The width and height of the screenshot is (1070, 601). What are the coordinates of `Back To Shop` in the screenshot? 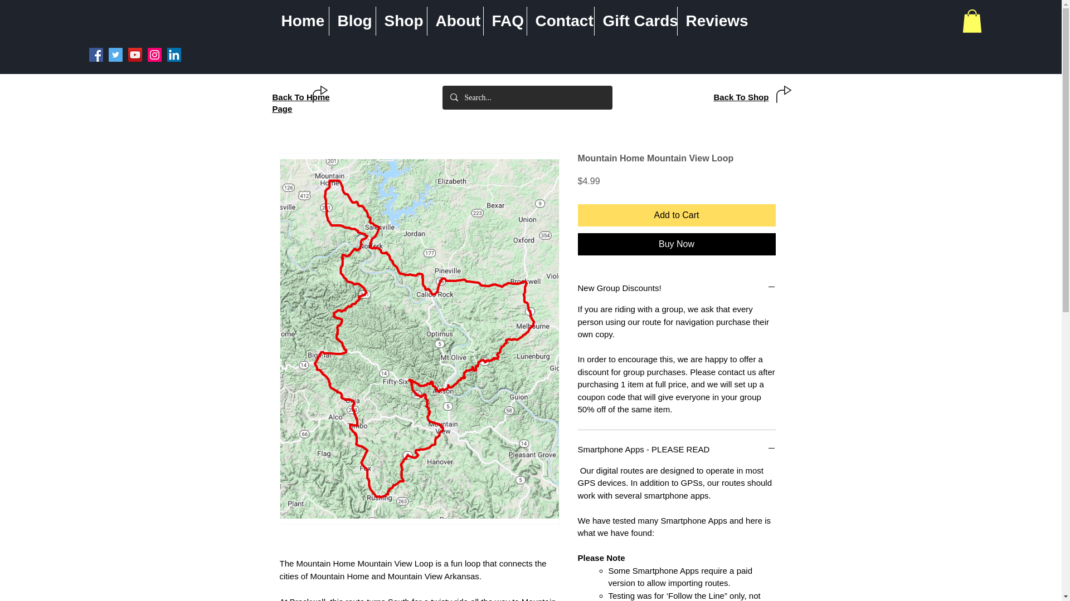 It's located at (741, 97).